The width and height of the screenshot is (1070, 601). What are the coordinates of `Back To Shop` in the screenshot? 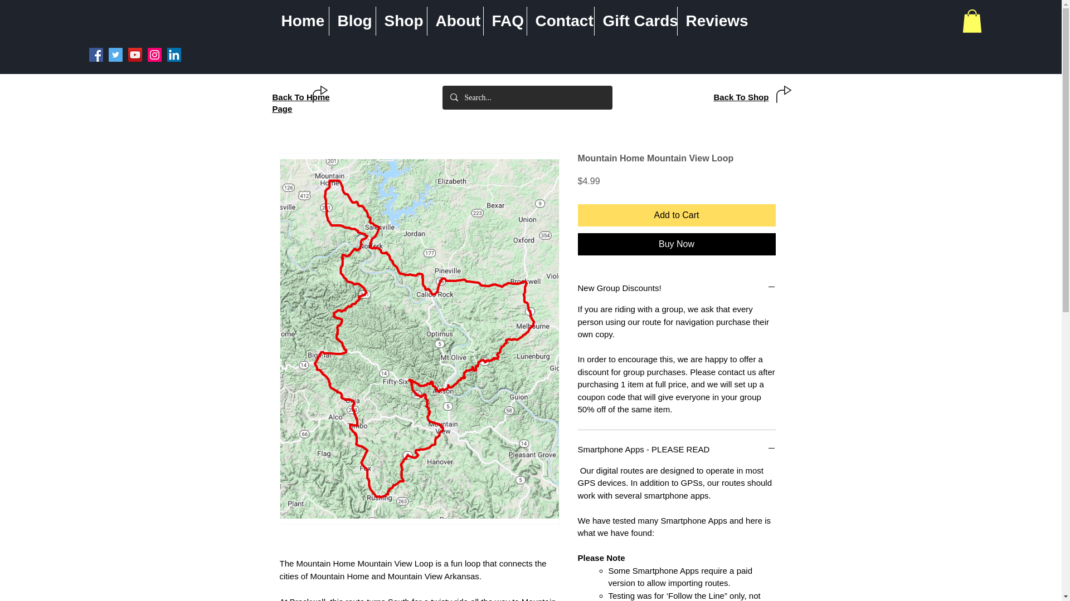 It's located at (741, 97).